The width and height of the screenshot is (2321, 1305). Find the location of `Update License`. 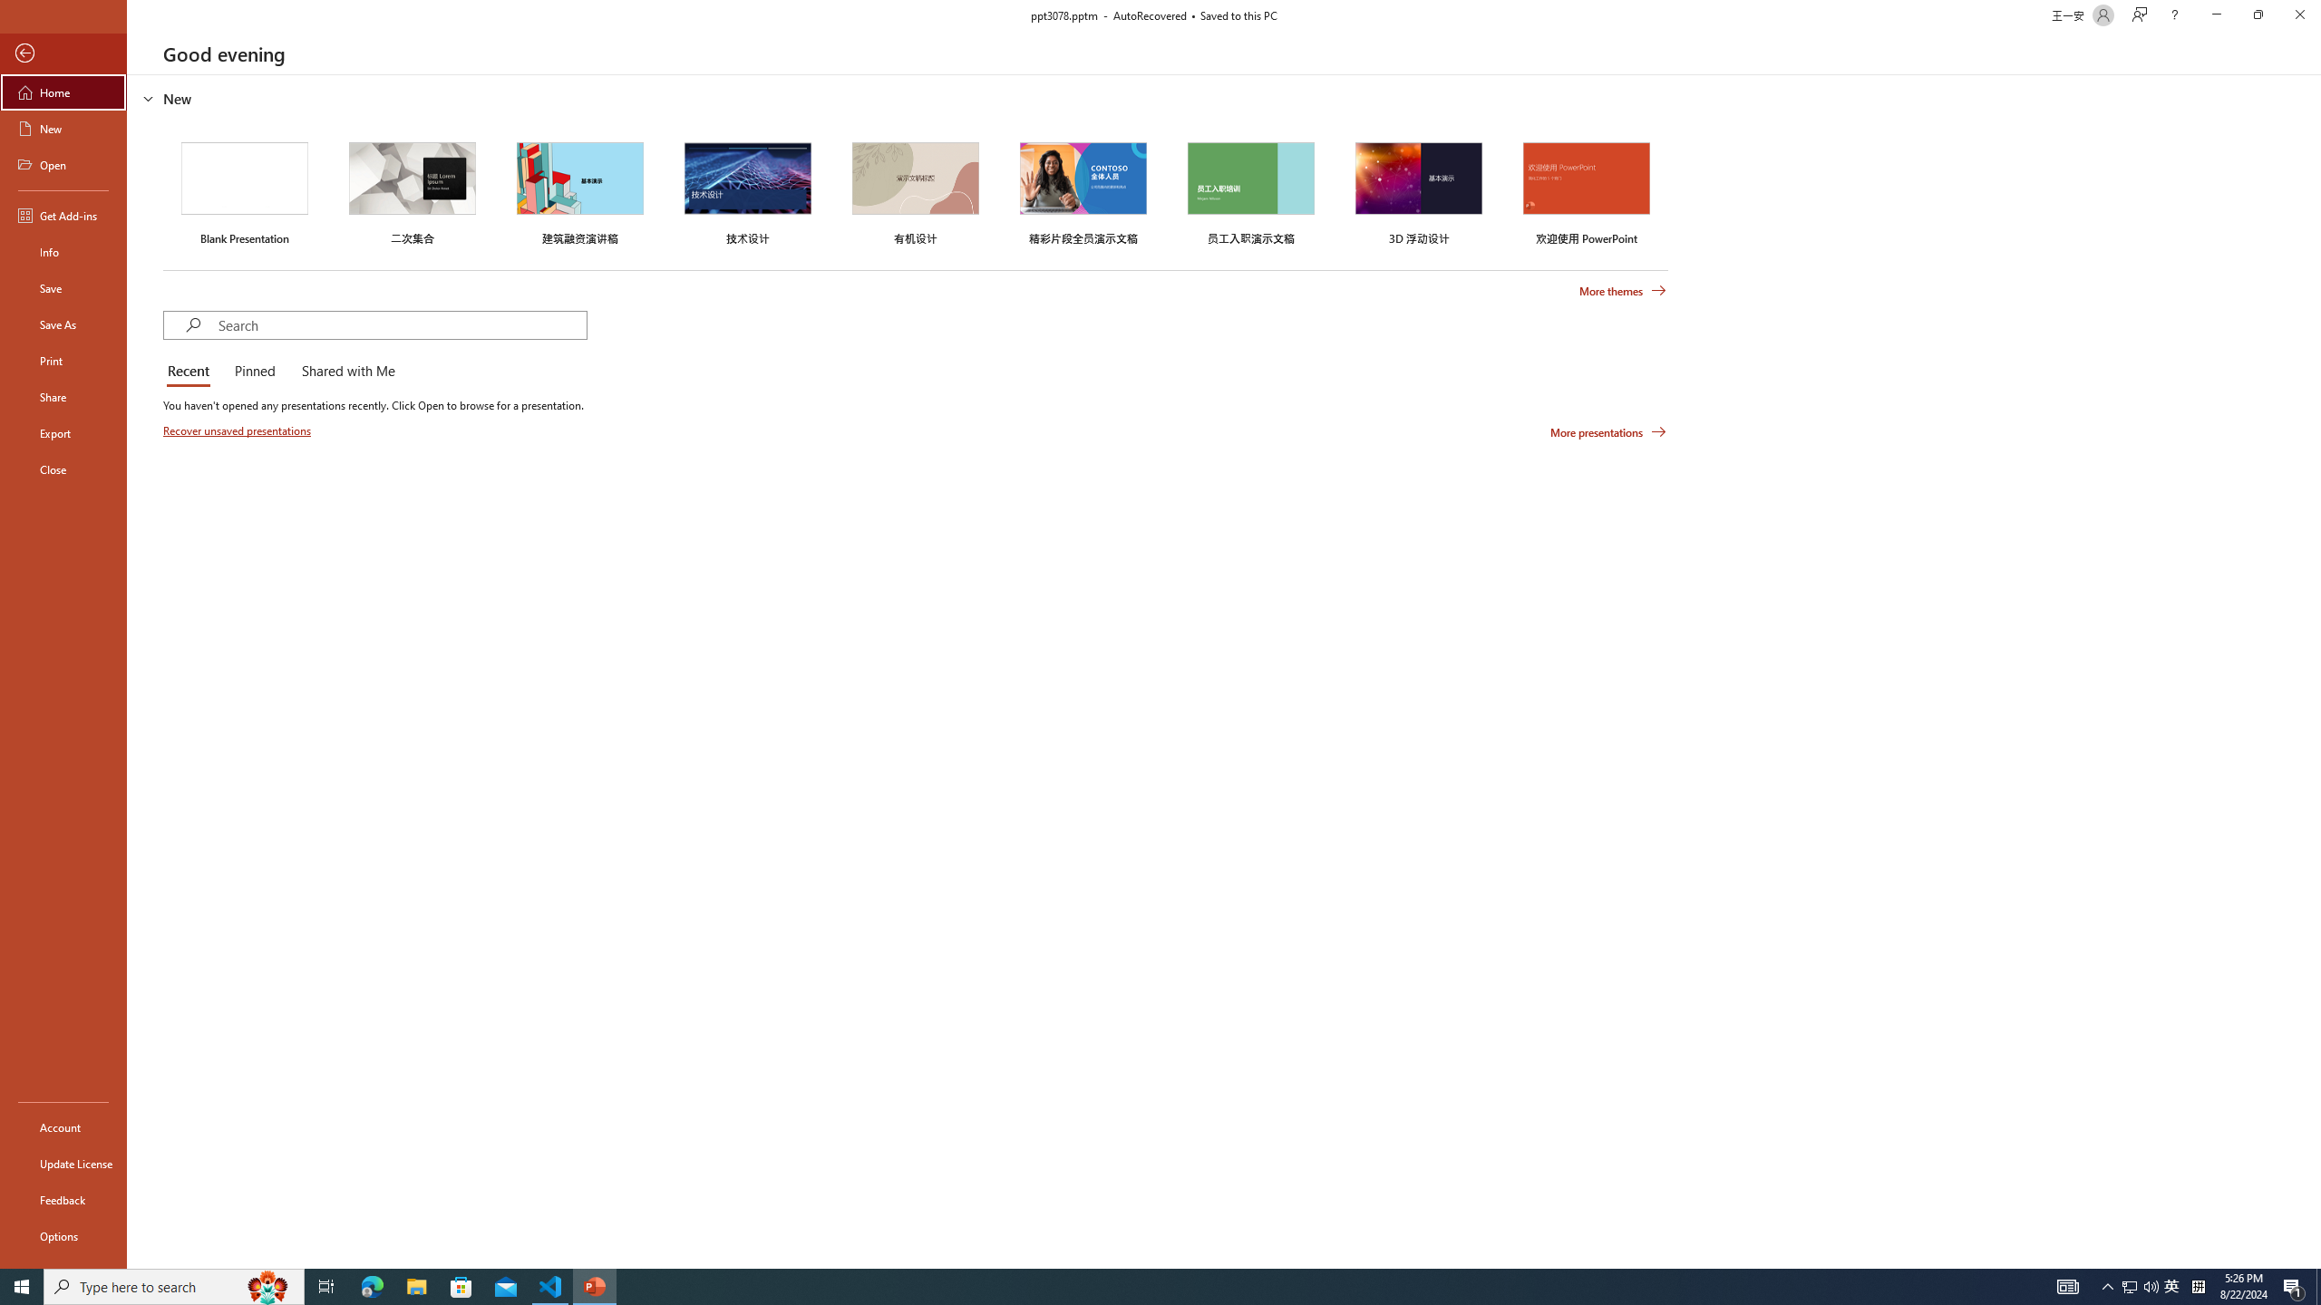

Update License is located at coordinates (63, 1164).